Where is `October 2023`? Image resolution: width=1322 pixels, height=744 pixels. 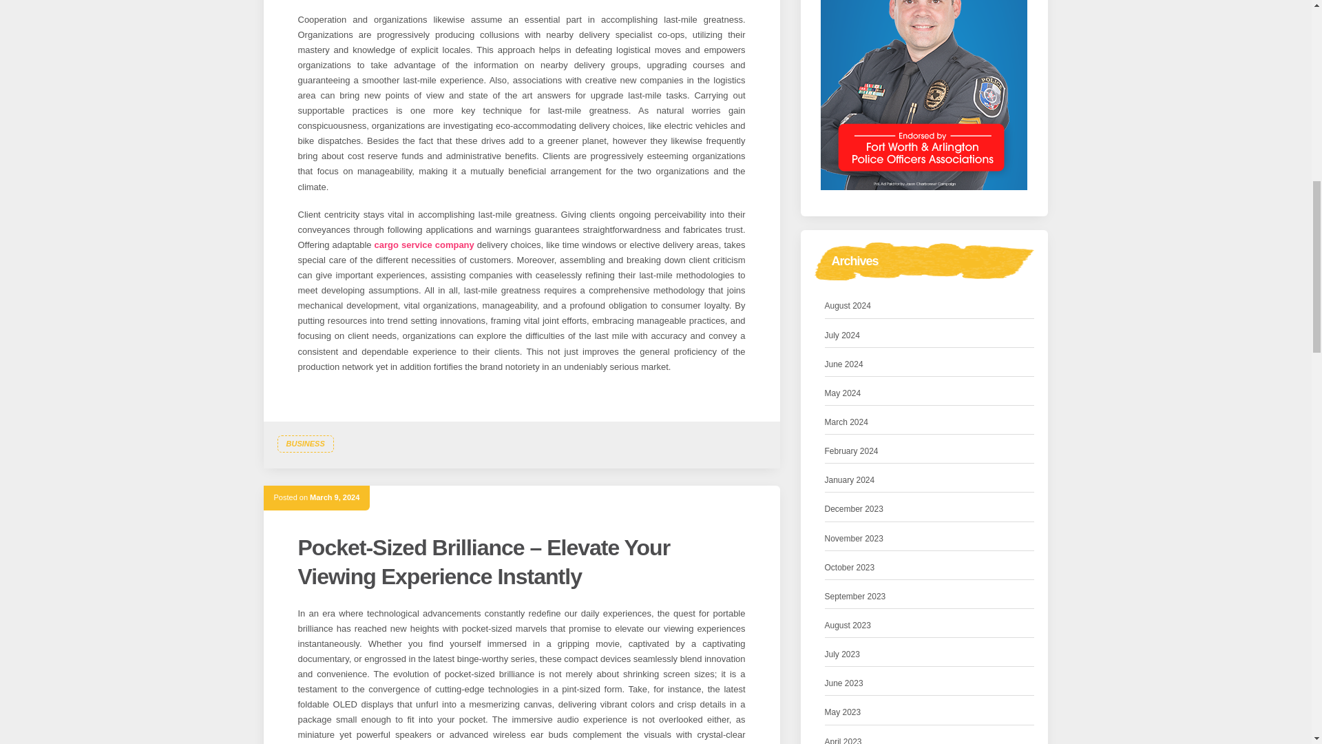 October 2023 is located at coordinates (850, 568).